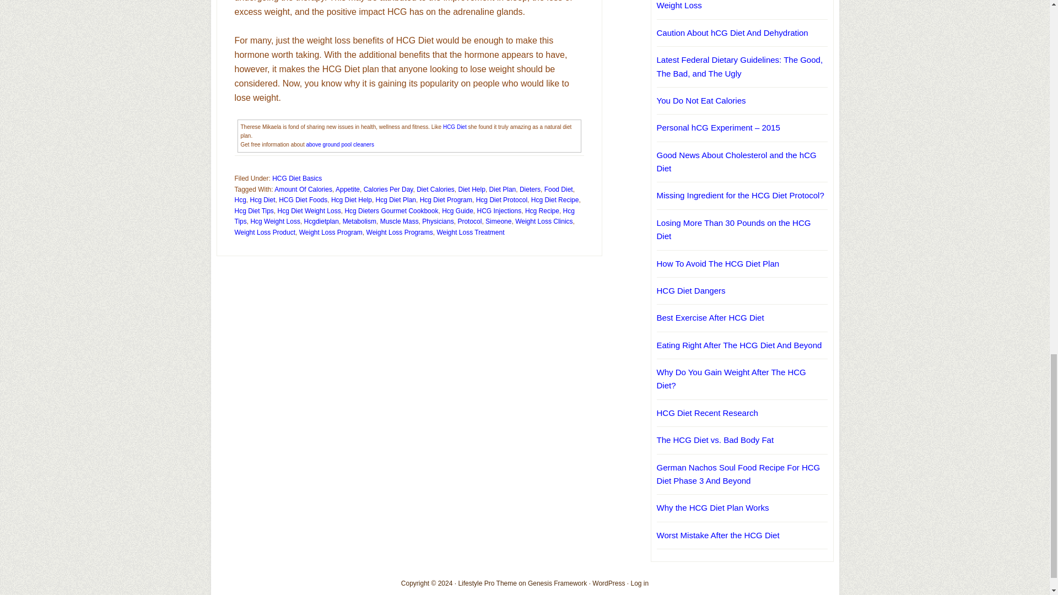 This screenshot has height=595, width=1058. I want to click on Hcg Diet Tips, so click(255, 210).